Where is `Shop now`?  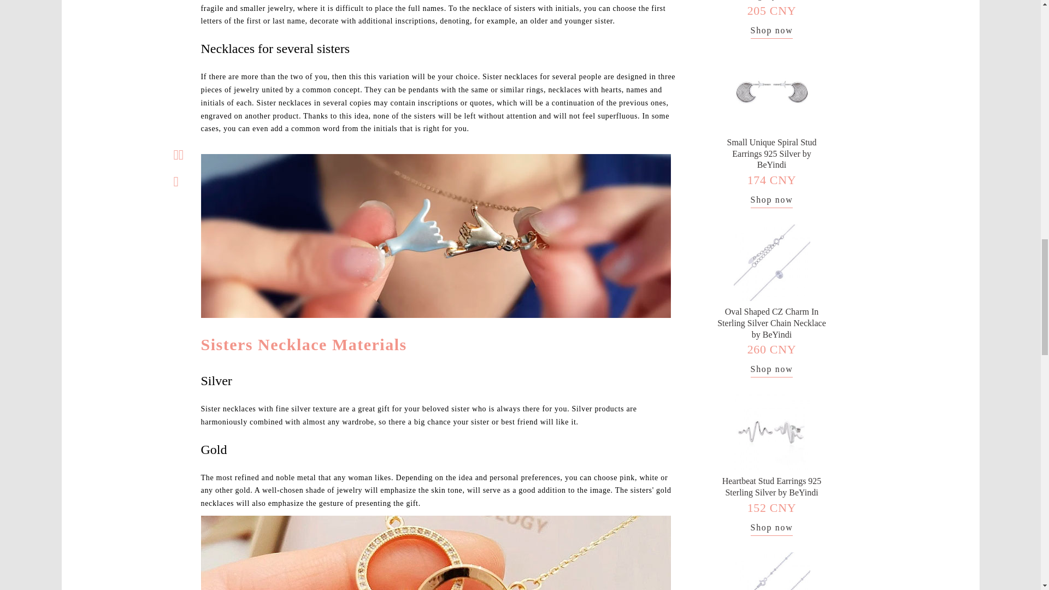
Shop now is located at coordinates (771, 529).